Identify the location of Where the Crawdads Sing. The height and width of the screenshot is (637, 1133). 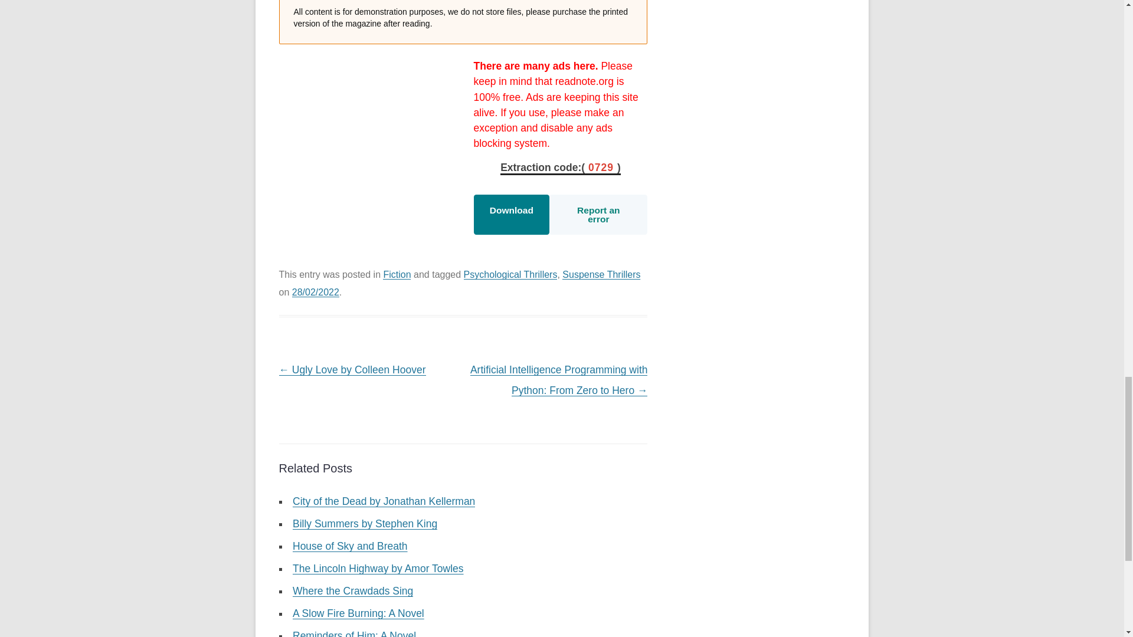
(353, 591).